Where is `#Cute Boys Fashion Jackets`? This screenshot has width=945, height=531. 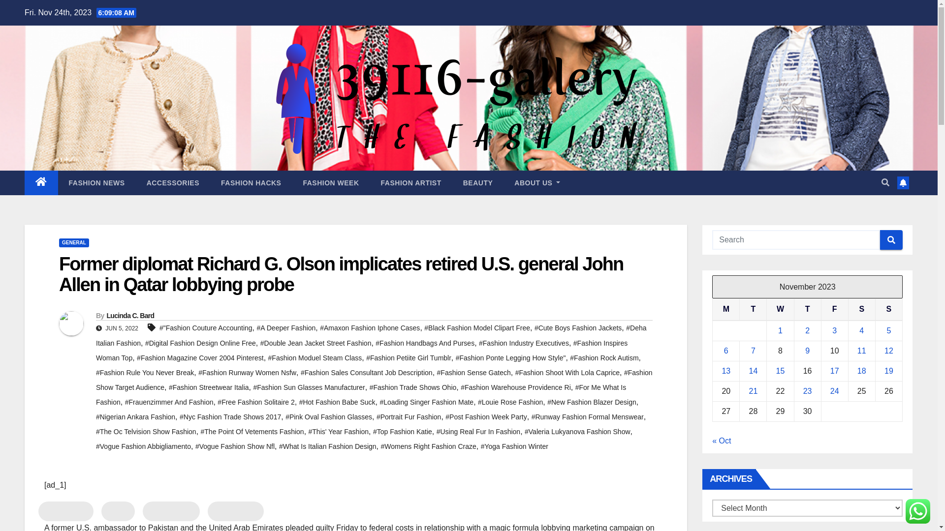
#Cute Boys Fashion Jackets is located at coordinates (578, 328).